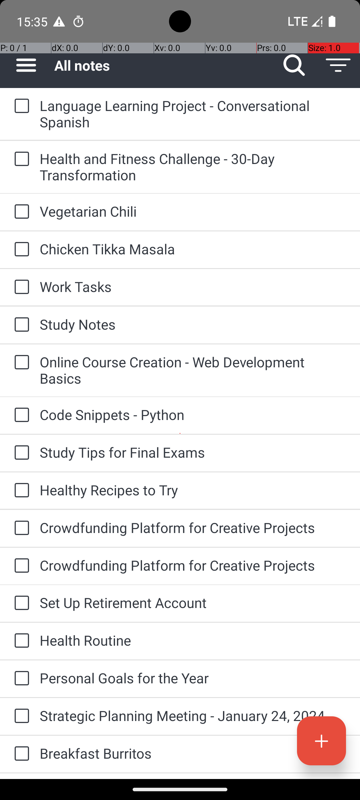 The width and height of the screenshot is (360, 800). Describe the element at coordinates (20, 325) in the screenshot. I see `to-do: Study Notes` at that location.